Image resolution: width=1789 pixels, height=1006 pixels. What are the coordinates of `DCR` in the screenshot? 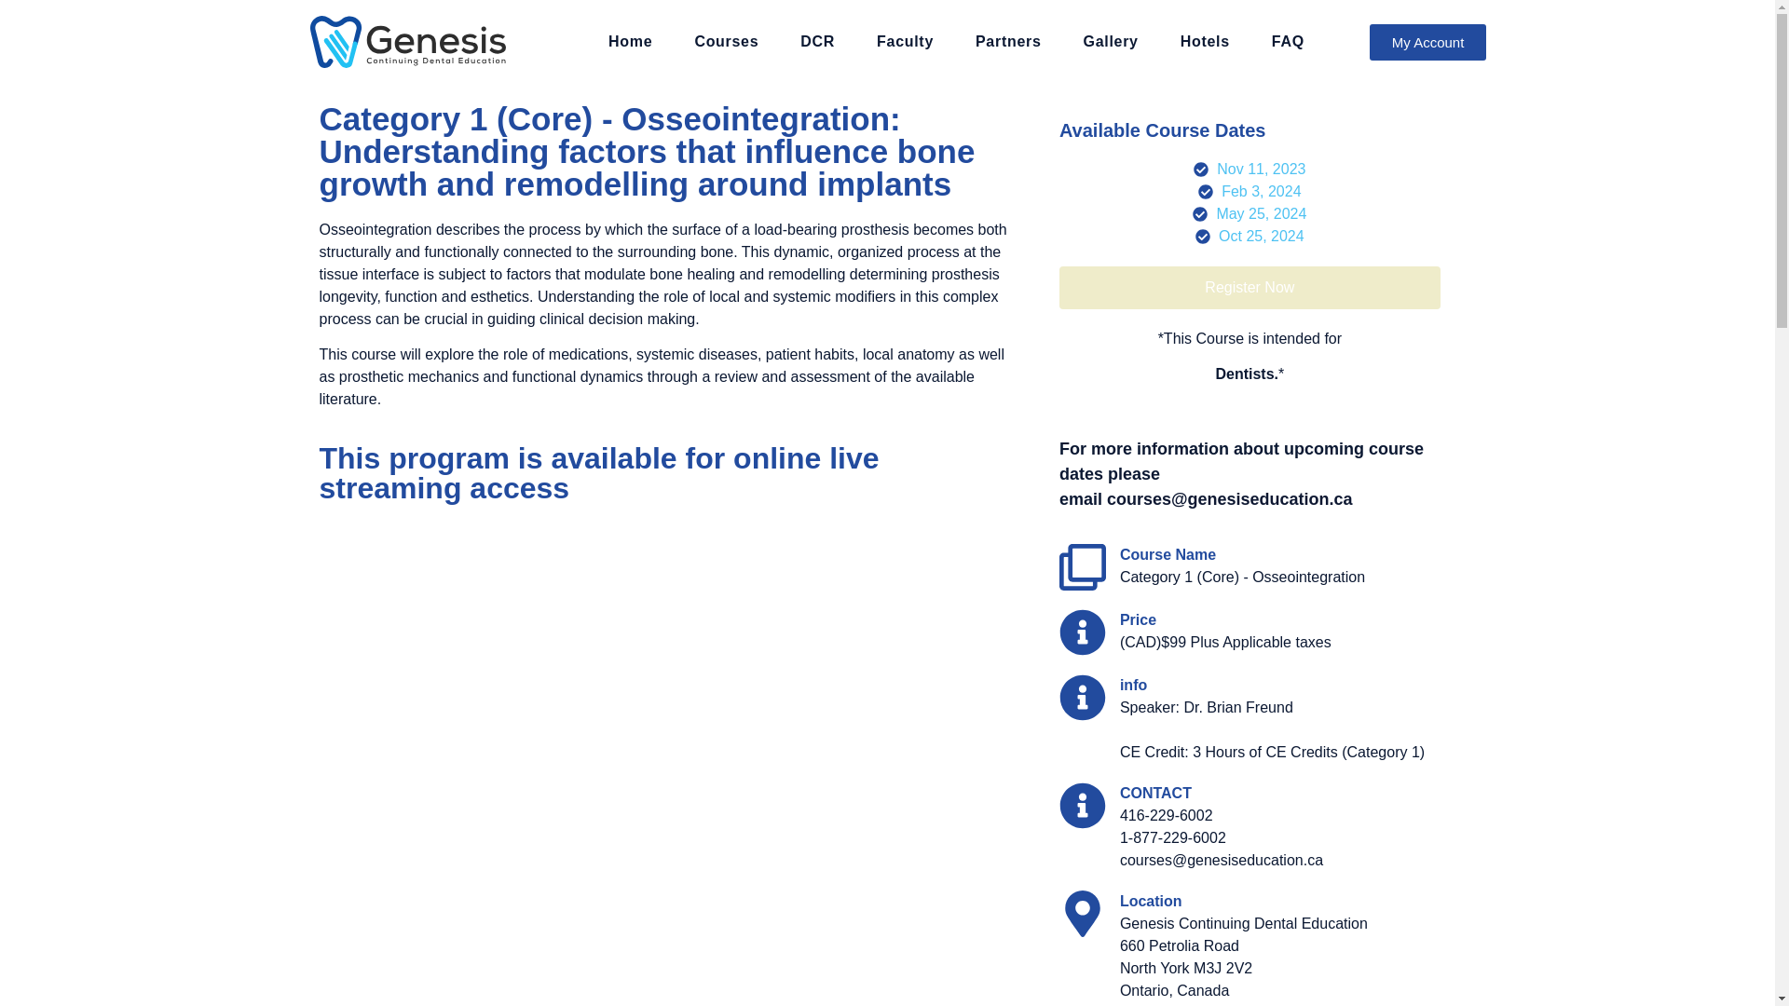 It's located at (817, 41).